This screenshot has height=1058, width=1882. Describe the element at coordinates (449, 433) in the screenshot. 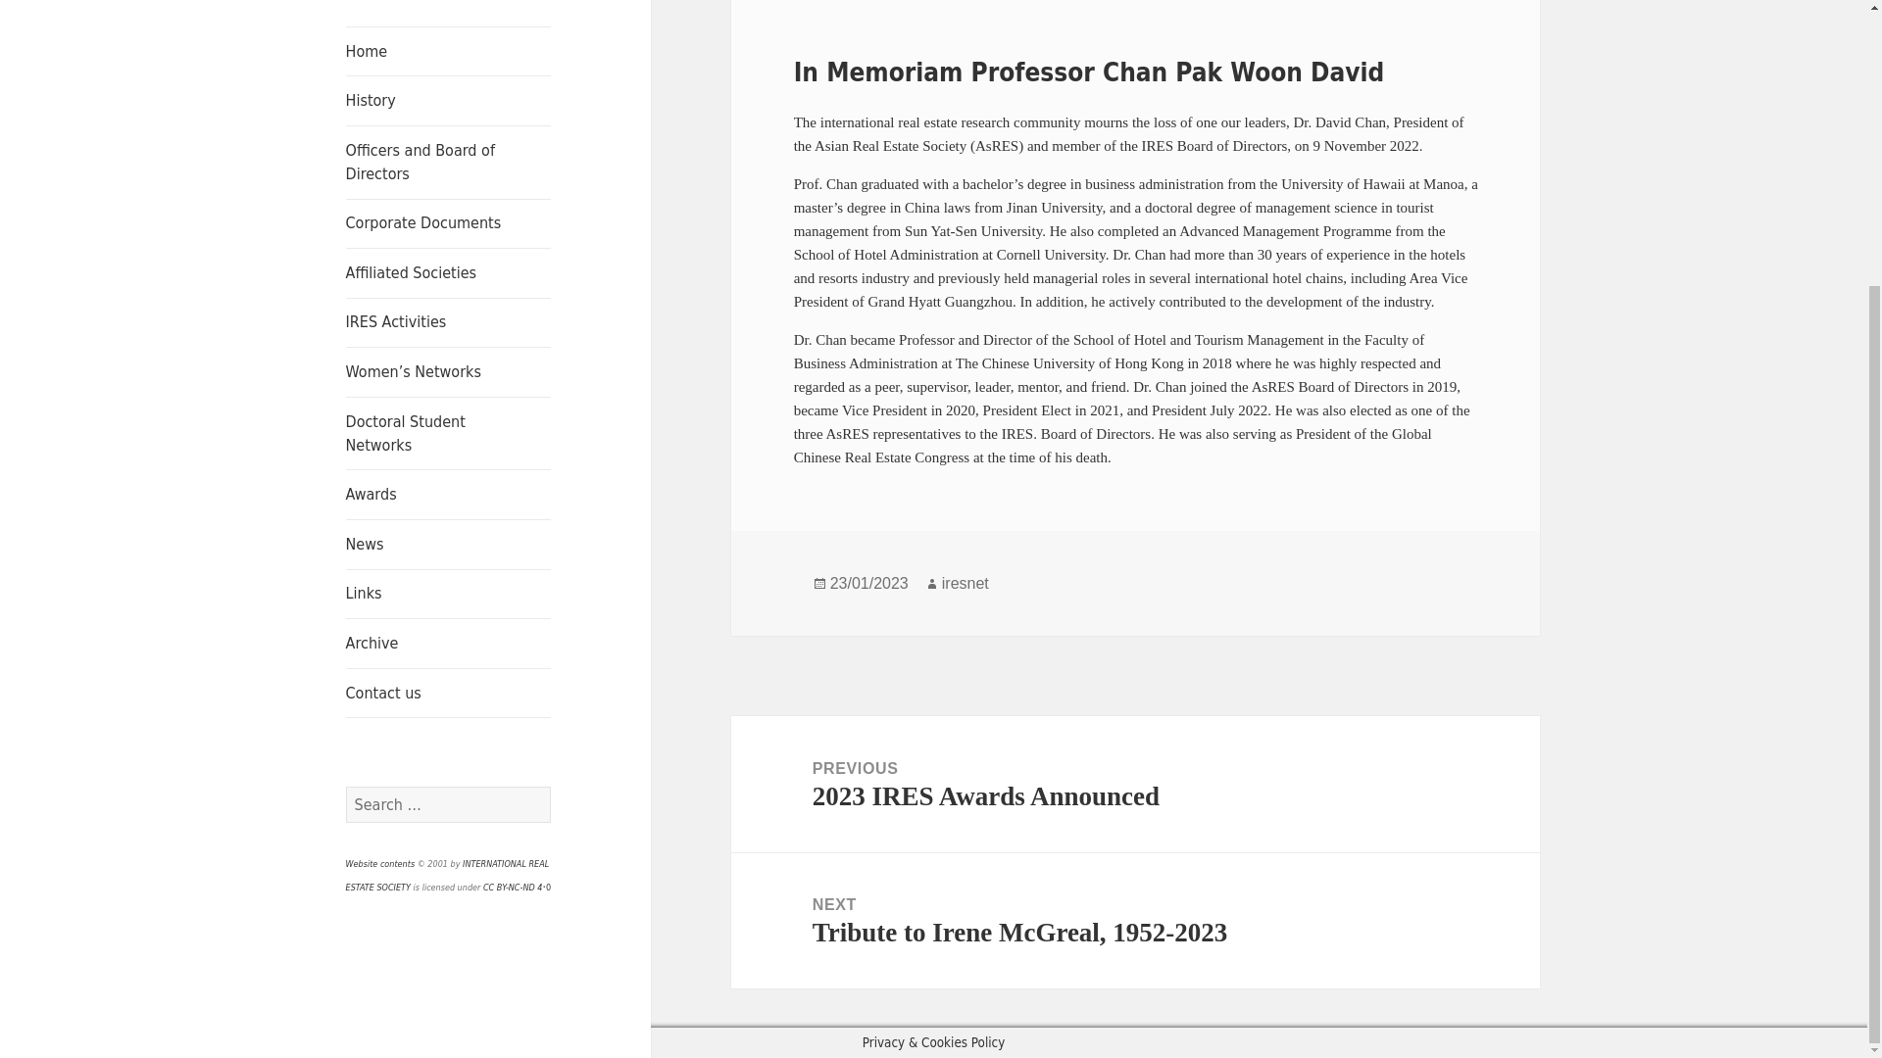

I see `Doctoral Student Networks` at that location.